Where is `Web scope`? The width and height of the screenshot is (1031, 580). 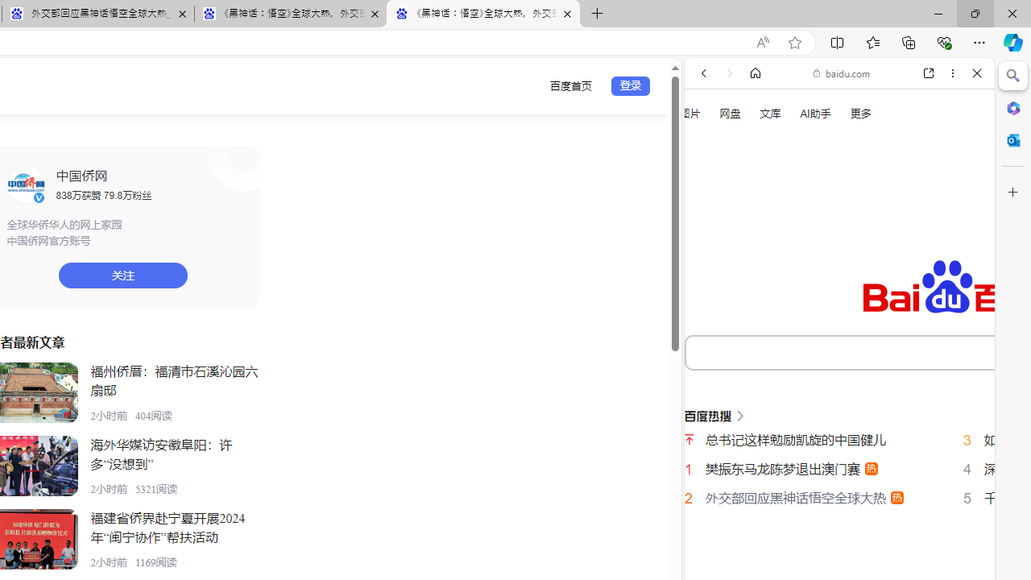 Web scope is located at coordinates (710, 145).